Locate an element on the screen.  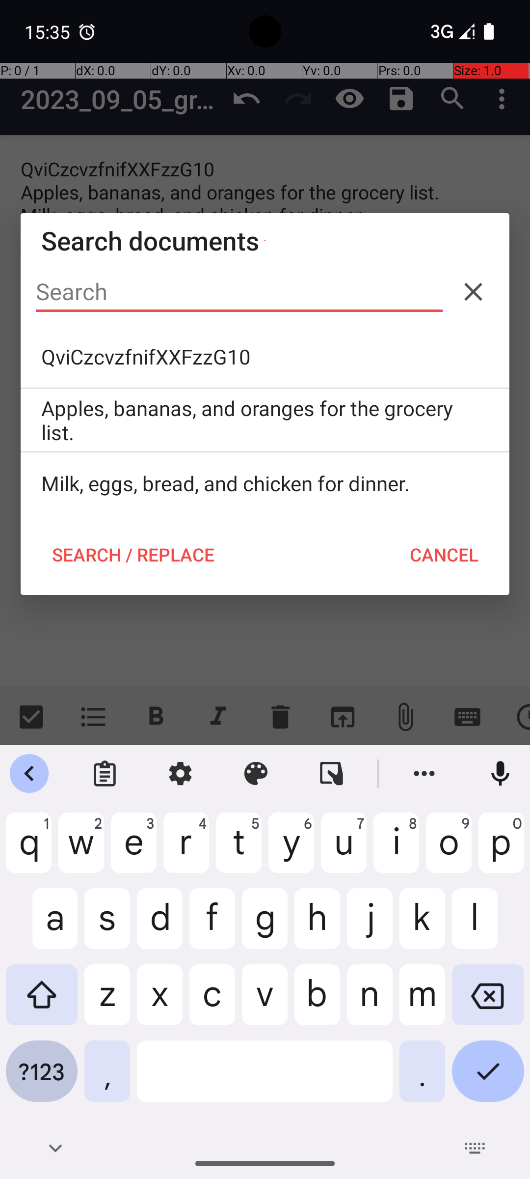
Milk, eggs, bread, and chicken for dinner. is located at coordinates (265, 483).